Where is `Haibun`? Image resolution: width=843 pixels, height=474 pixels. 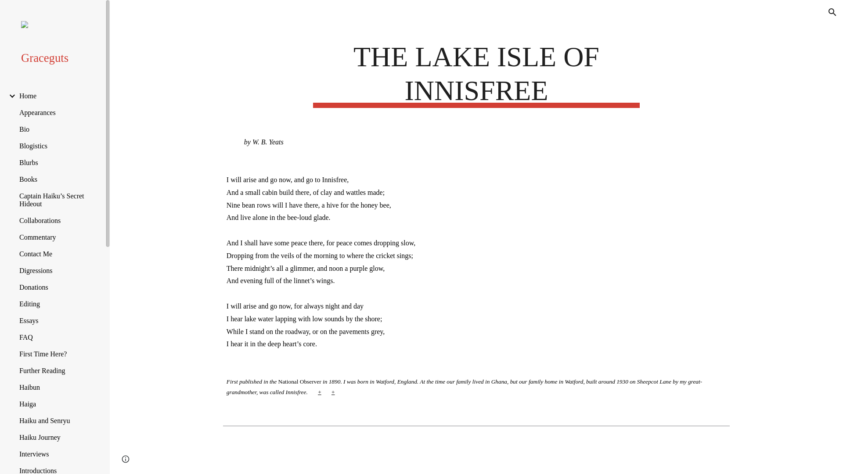
Haibun is located at coordinates (55, 387).